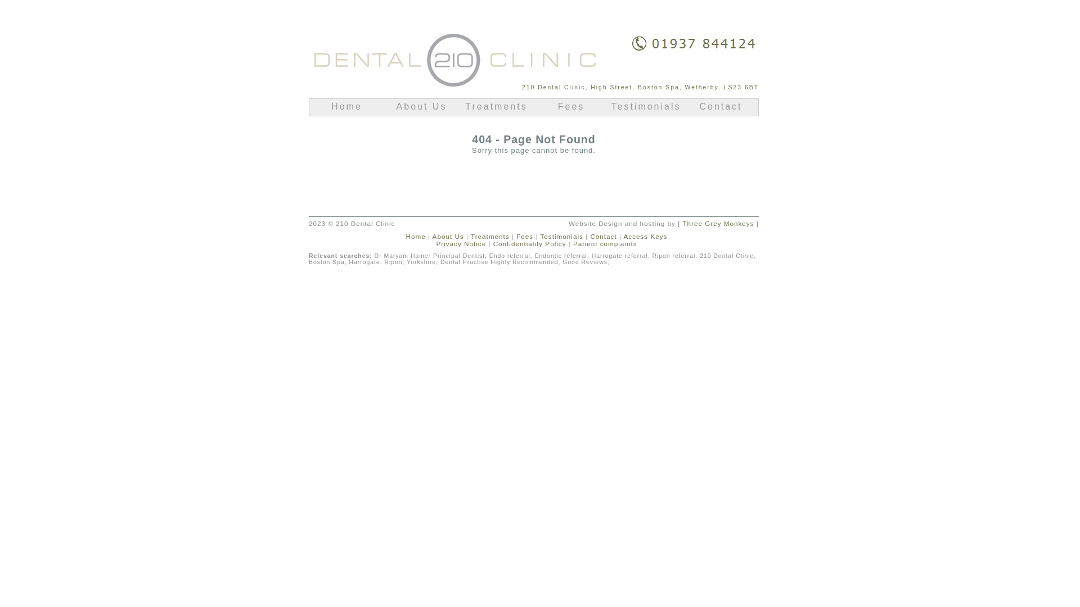 Image resolution: width=1080 pixels, height=607 pixels. What do you see at coordinates (562, 236) in the screenshot?
I see `Testimonials` at bounding box center [562, 236].